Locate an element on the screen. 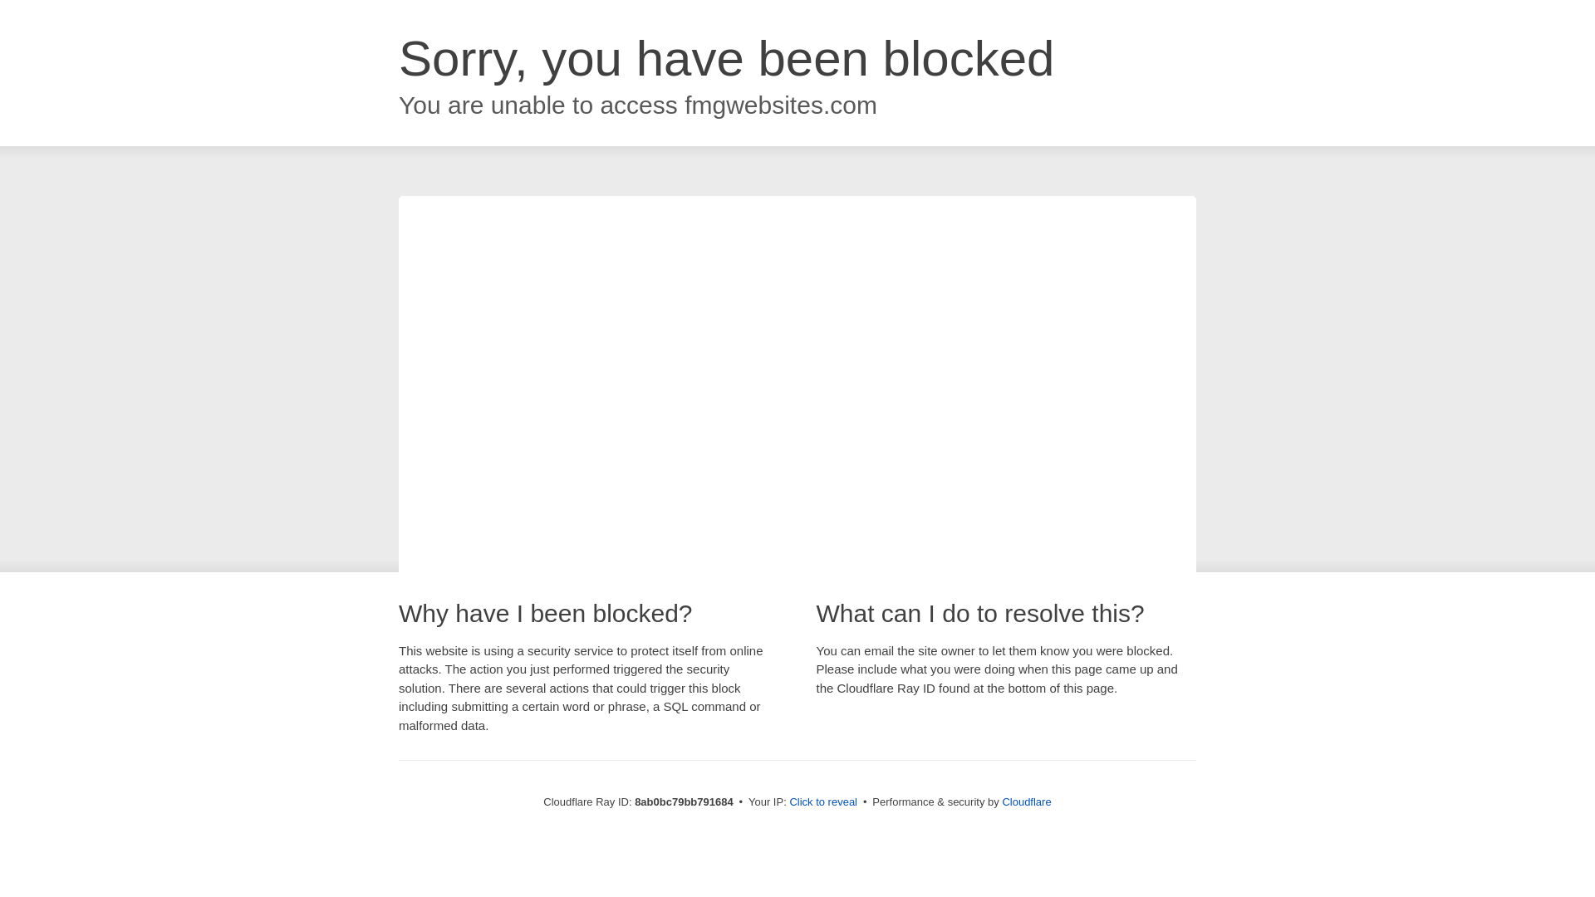  Click to reveal is located at coordinates (823, 802).